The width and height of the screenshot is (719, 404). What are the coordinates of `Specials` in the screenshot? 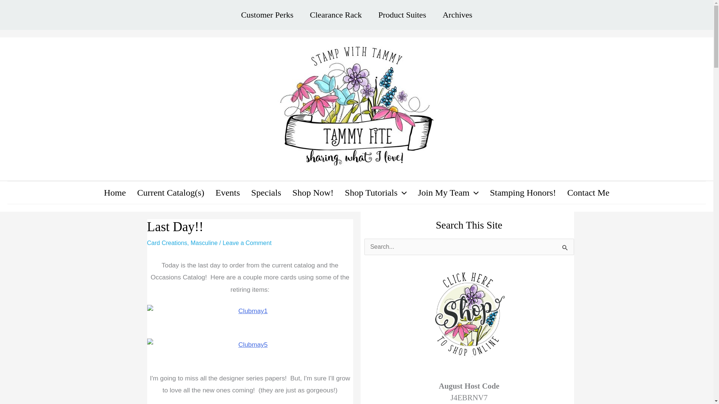 It's located at (266, 192).